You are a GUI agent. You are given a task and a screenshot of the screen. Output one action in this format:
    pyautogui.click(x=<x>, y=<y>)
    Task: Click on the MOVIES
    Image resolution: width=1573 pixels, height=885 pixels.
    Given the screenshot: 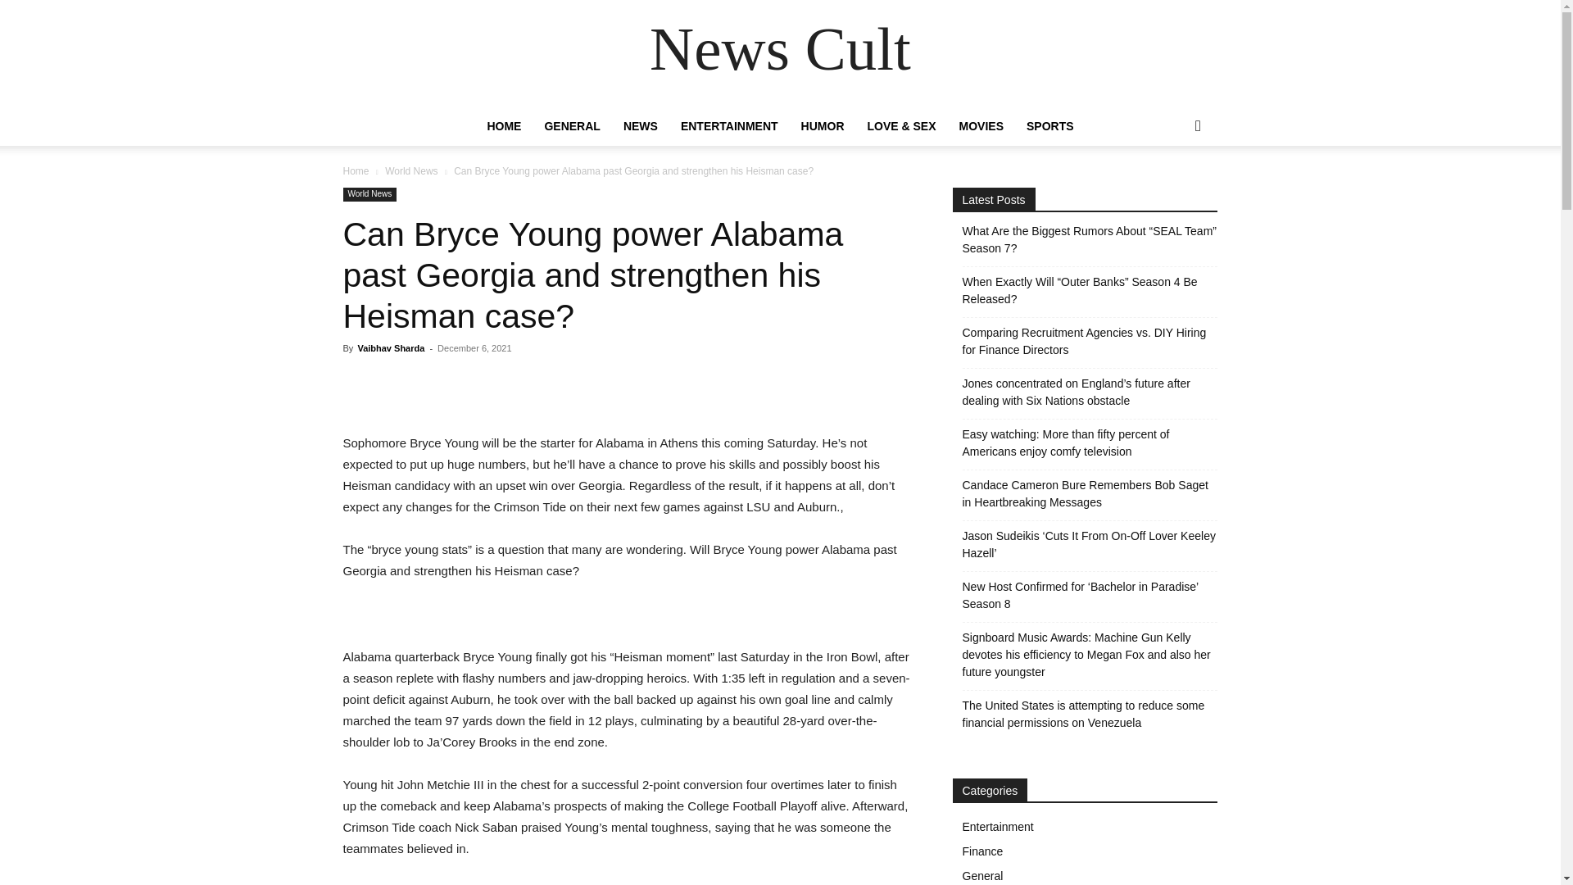 What is the action you would take?
    pyautogui.click(x=981, y=126)
    